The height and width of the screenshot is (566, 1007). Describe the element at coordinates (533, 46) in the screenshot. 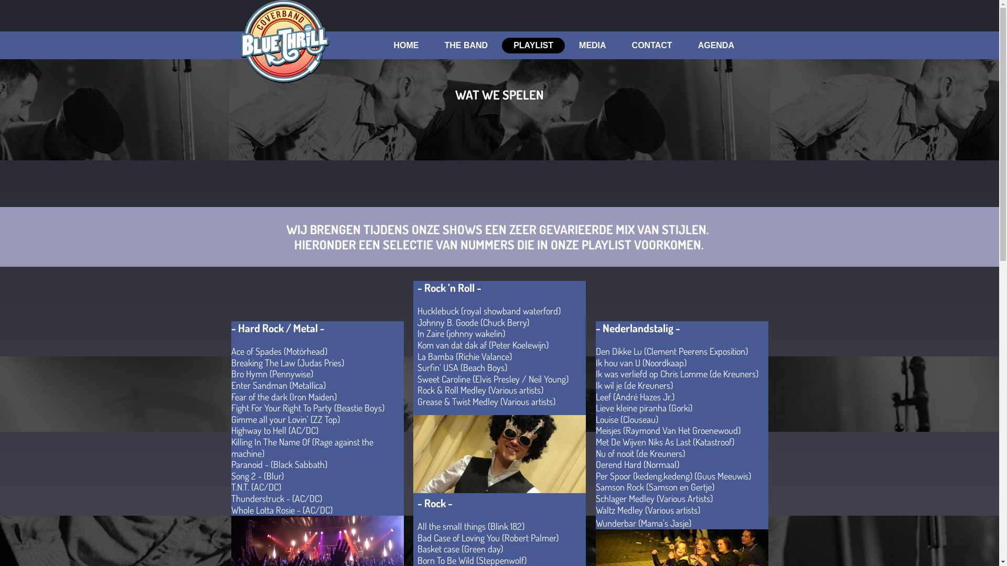

I see `PLAYLIST` at that location.